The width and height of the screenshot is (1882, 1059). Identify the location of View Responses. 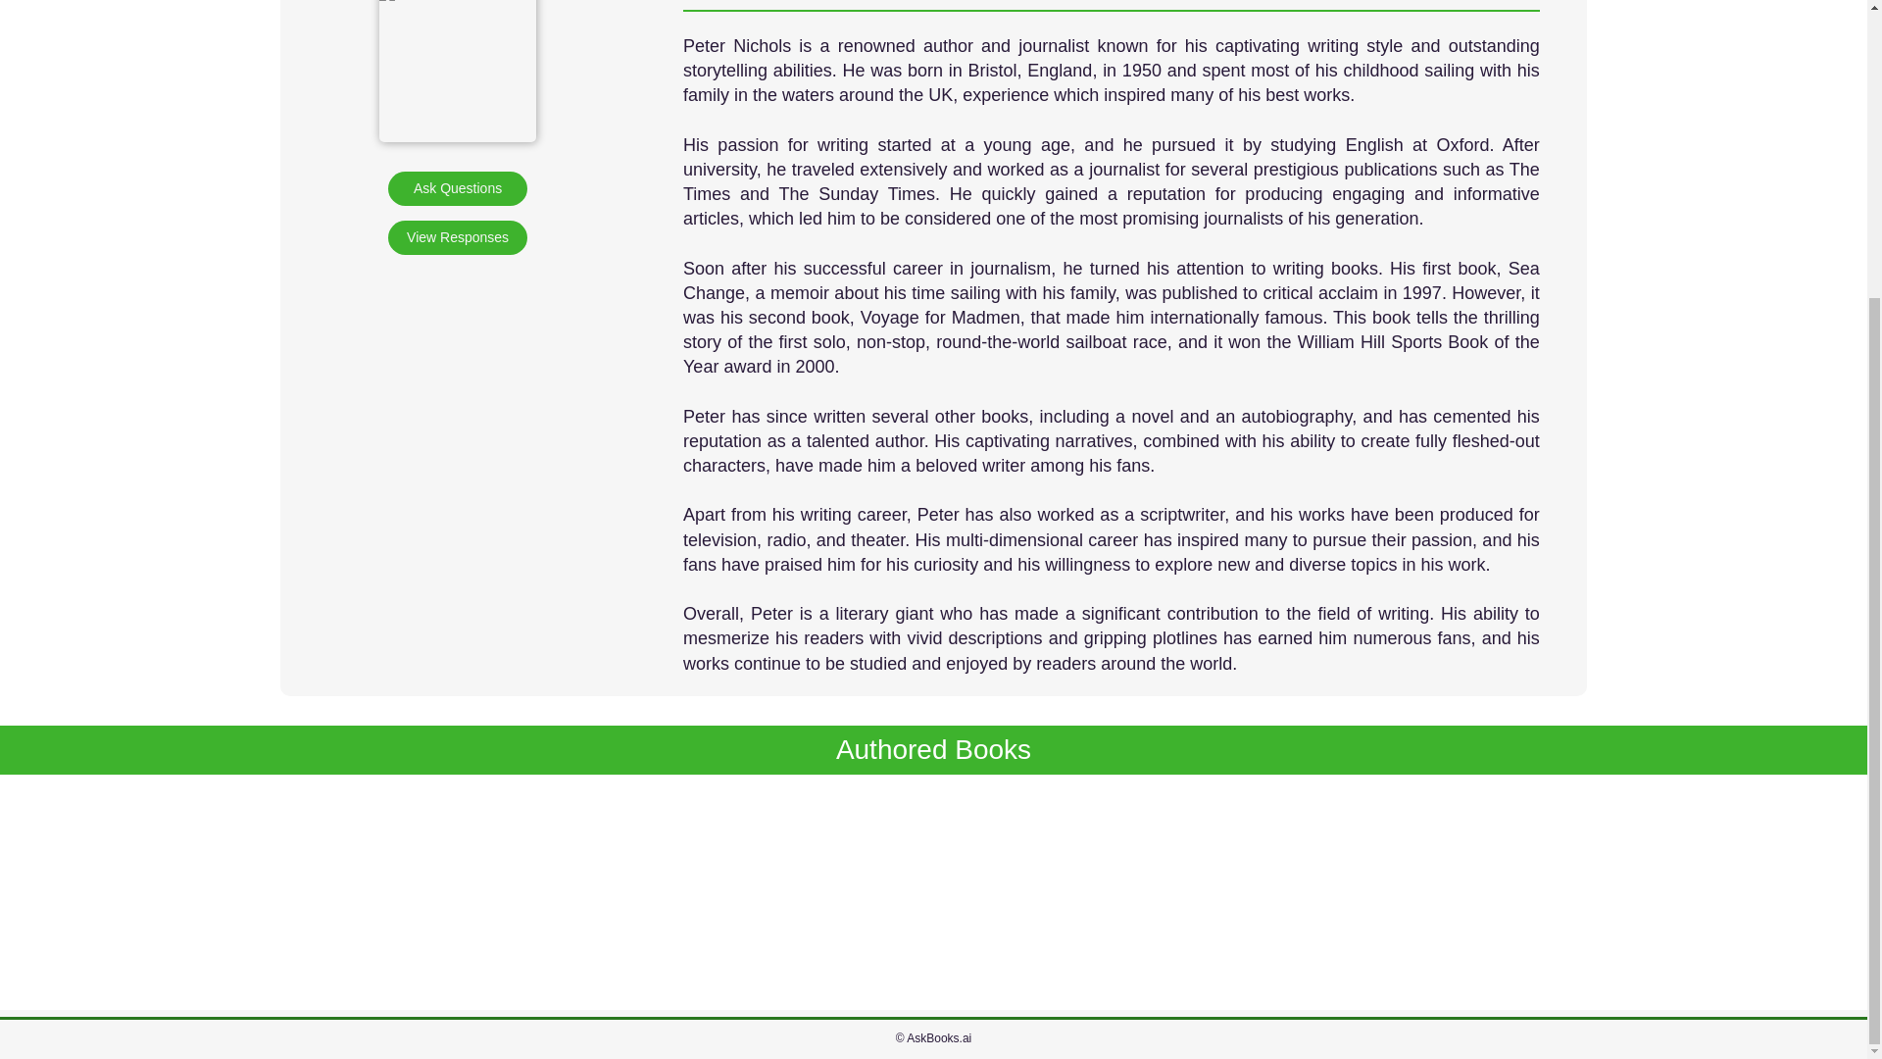
(457, 237).